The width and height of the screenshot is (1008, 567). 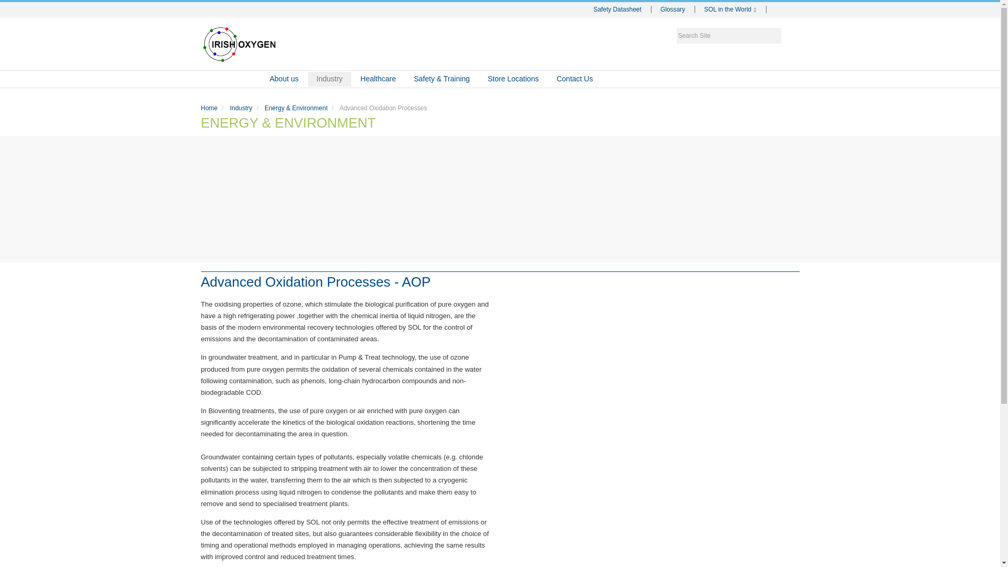 What do you see at coordinates (618, 9) in the screenshot?
I see `Safety Datasheet` at bounding box center [618, 9].